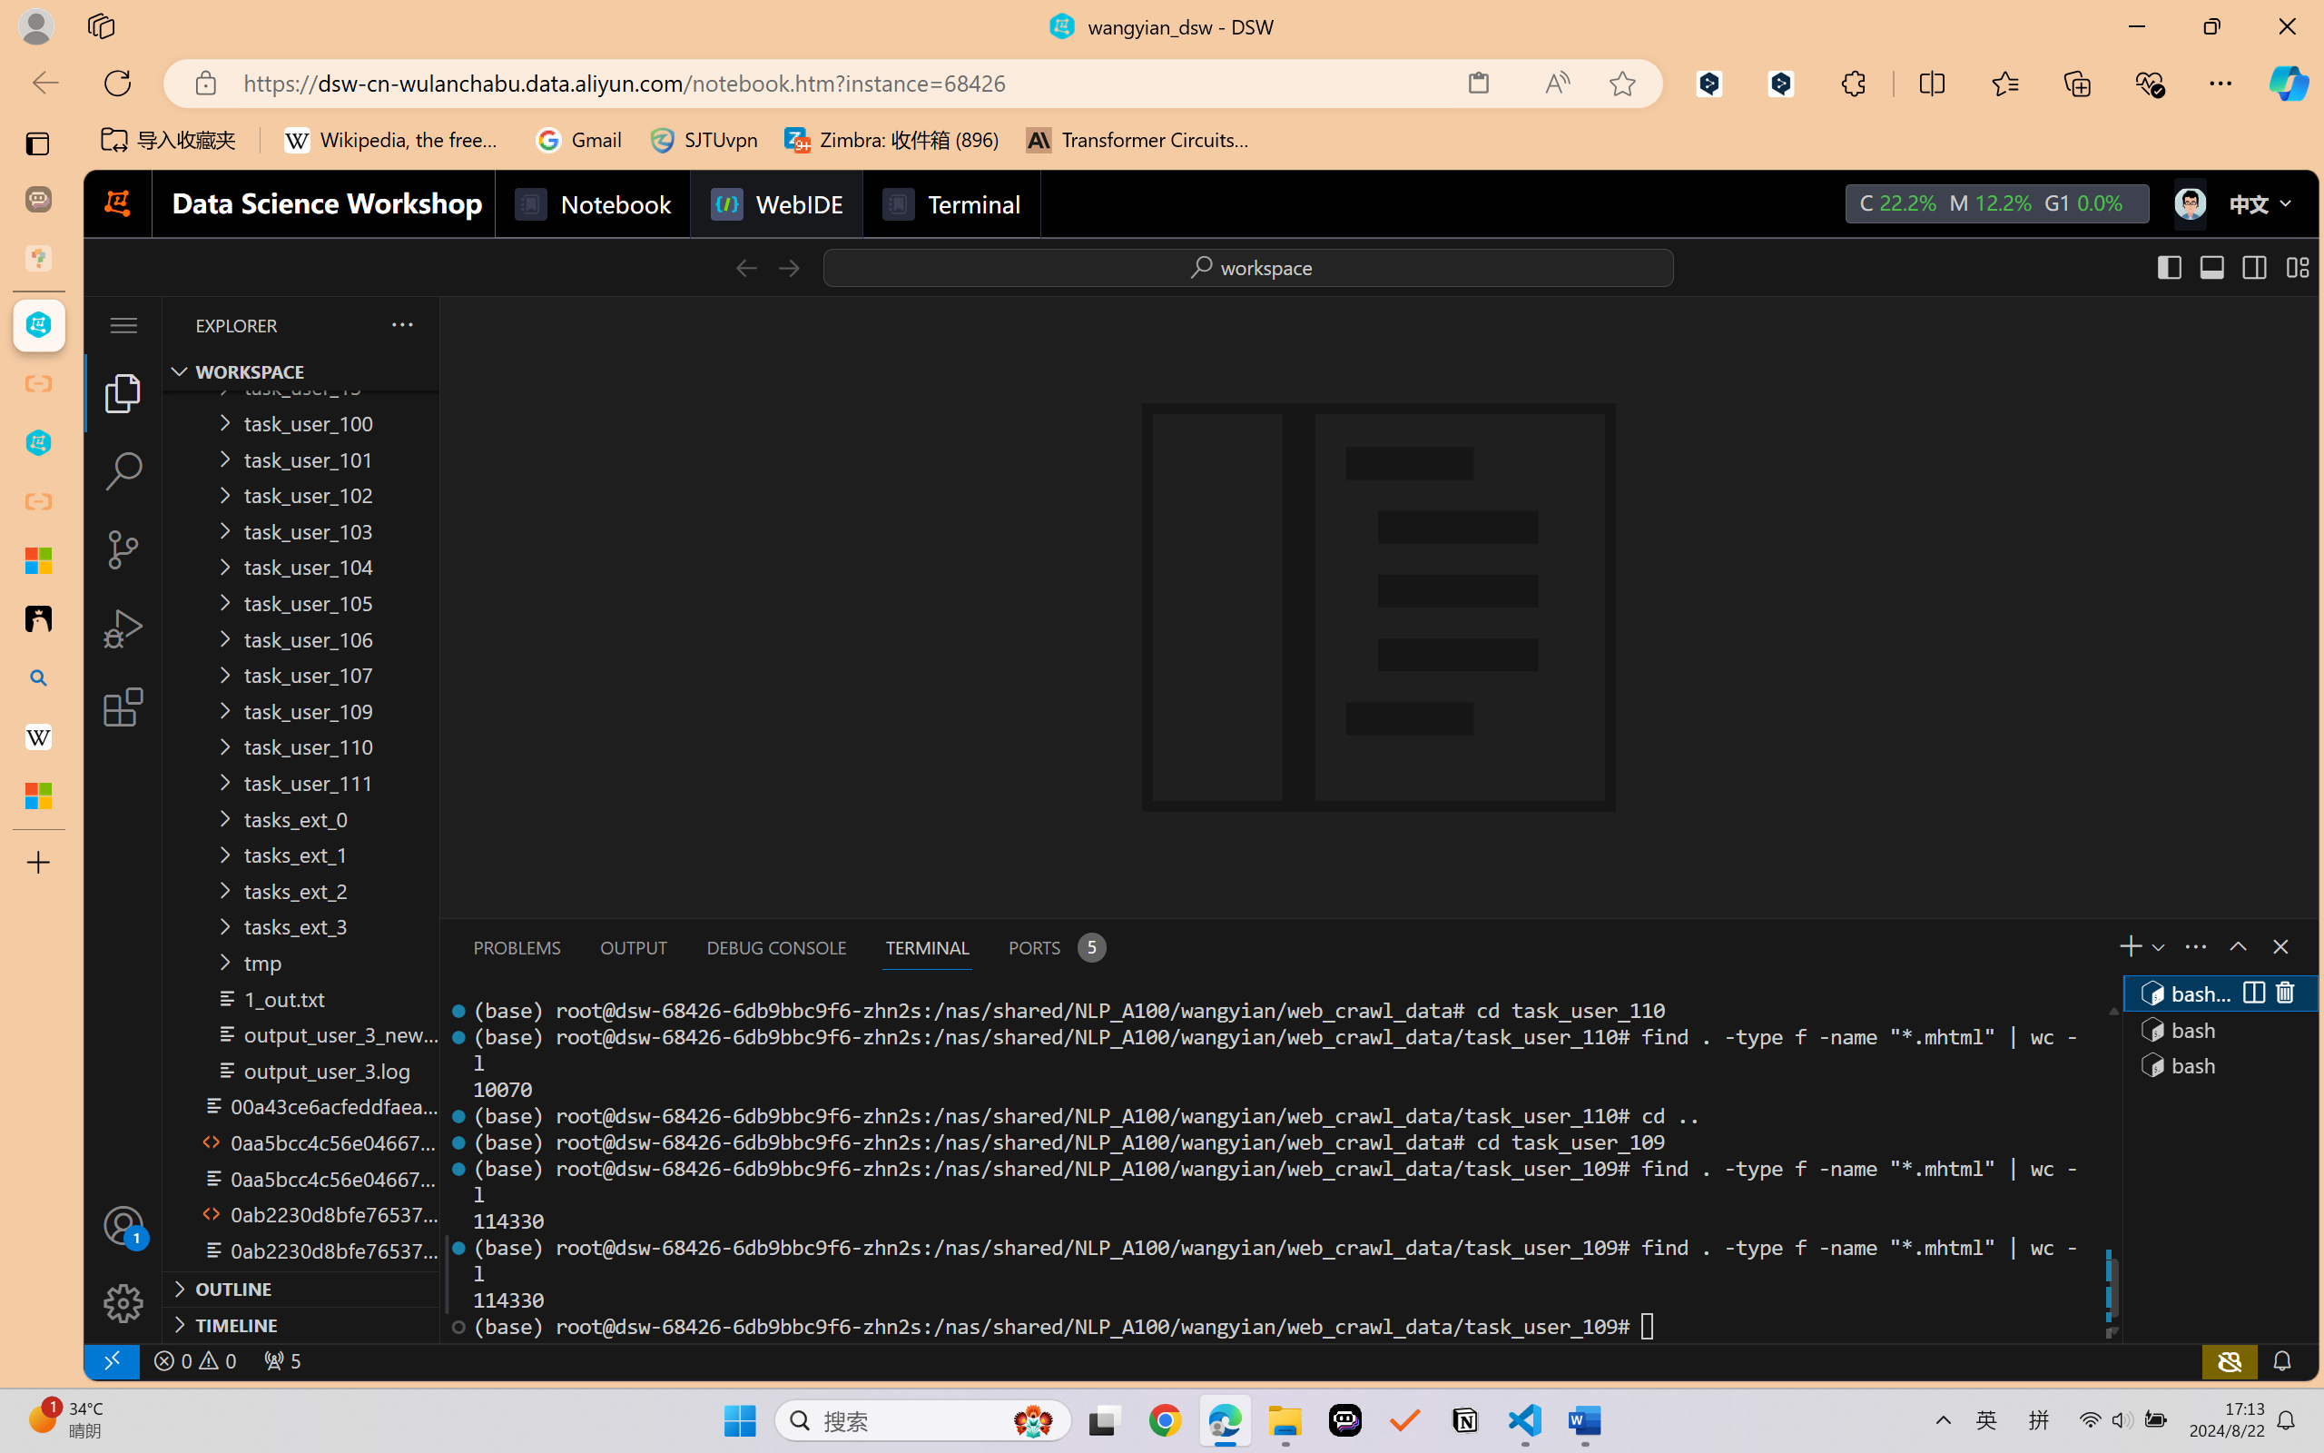 This screenshot has width=2324, height=1453. I want to click on copilot-notconnected, Copilot error (click for details), so click(2228, 1360).